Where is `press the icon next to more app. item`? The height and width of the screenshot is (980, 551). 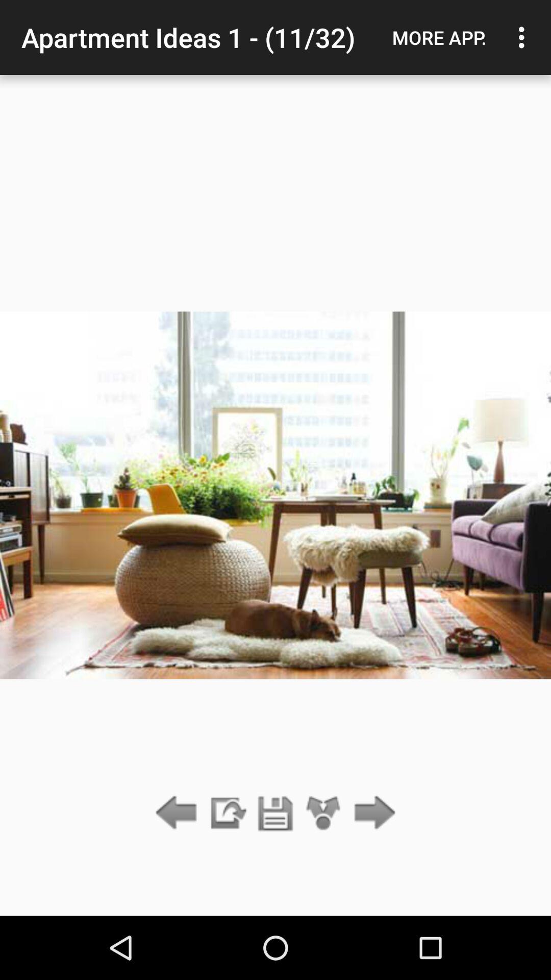
press the icon next to more app. item is located at coordinates (524, 37).